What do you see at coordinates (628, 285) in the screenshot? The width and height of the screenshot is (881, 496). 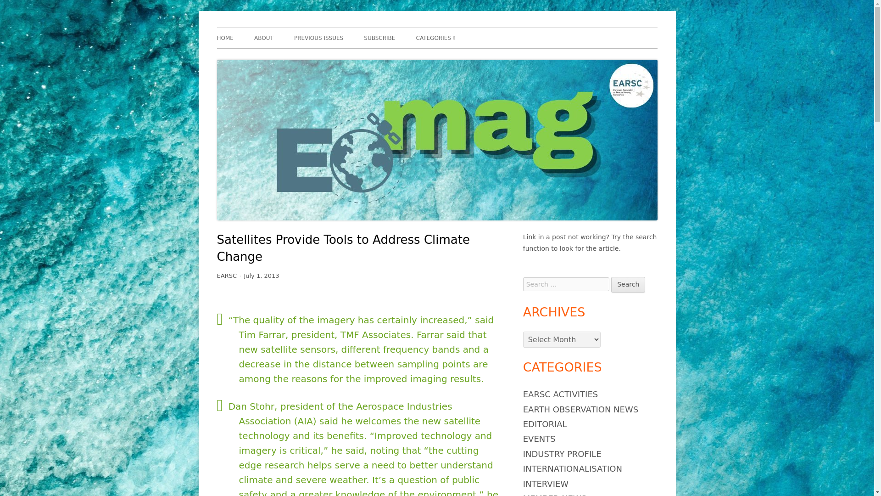 I see `Search` at bounding box center [628, 285].